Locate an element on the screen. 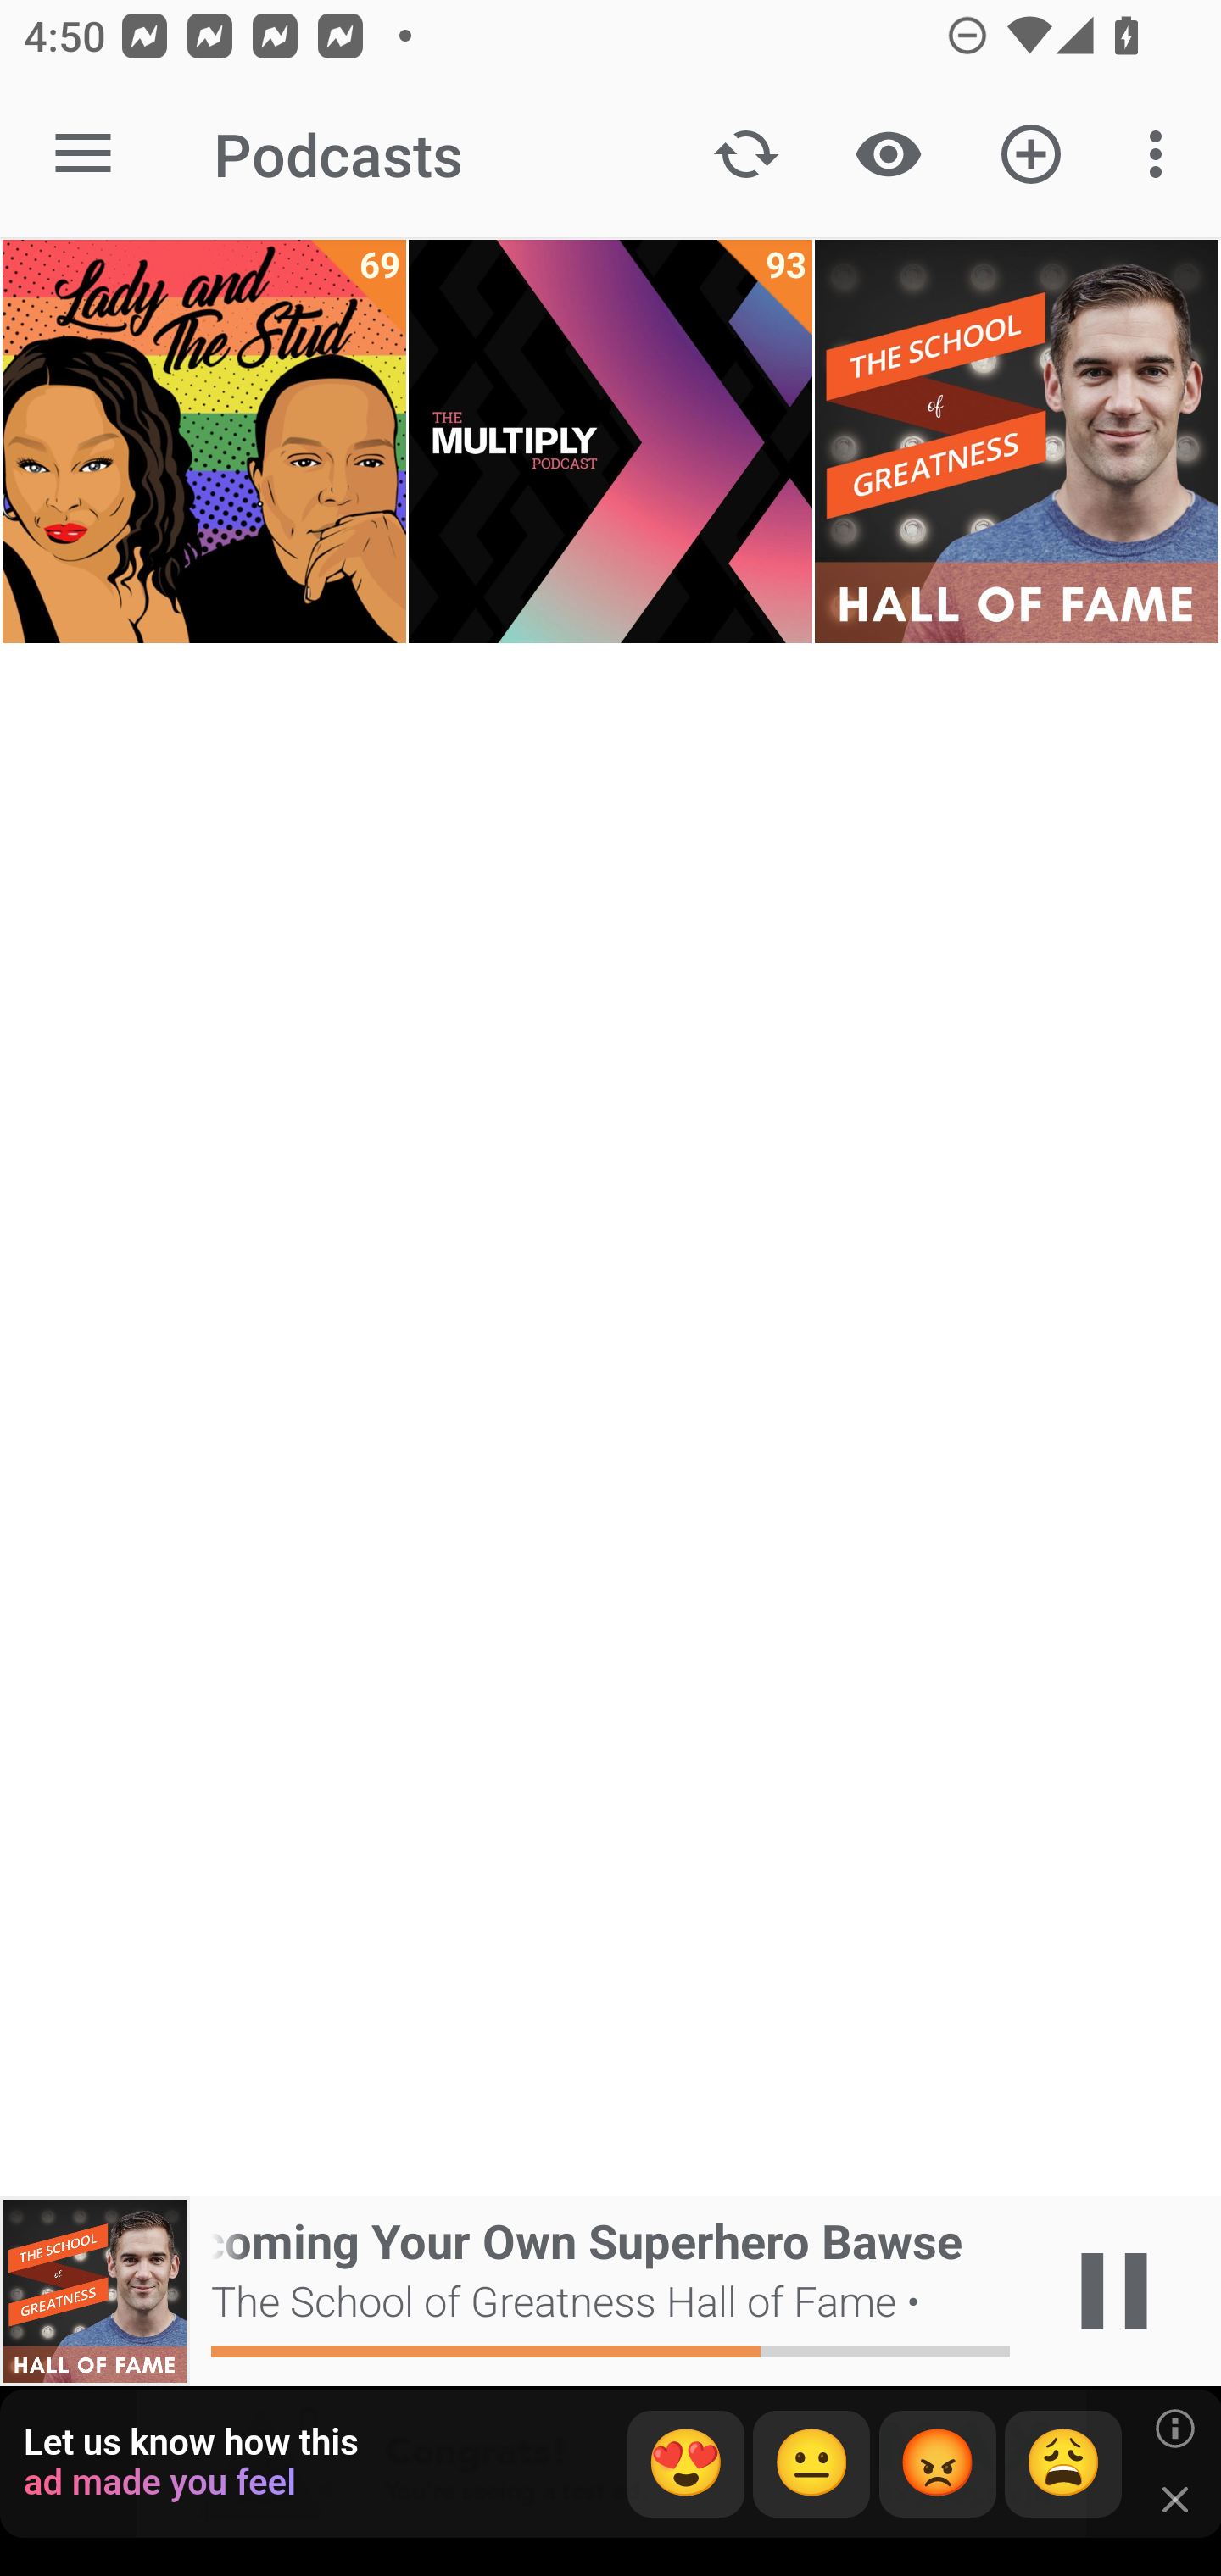  Show / Hide played content is located at coordinates (888, 154).